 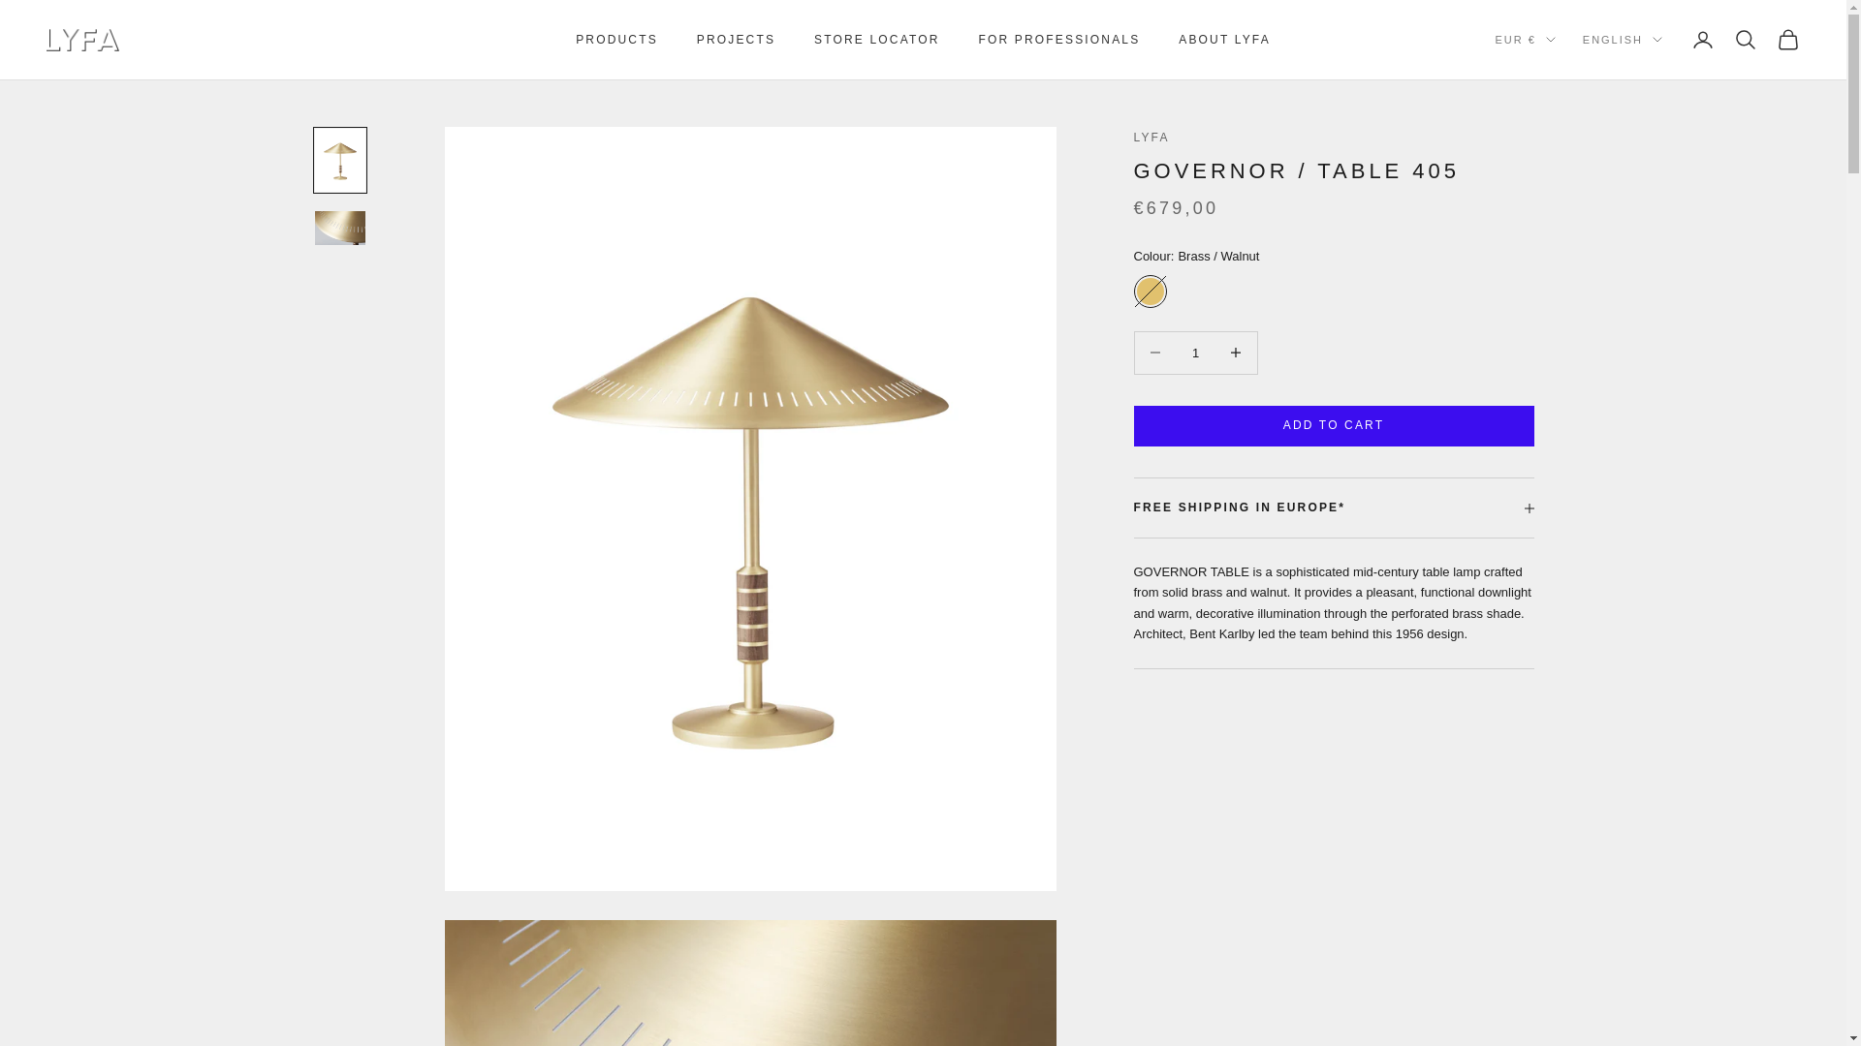 What do you see at coordinates (876, 39) in the screenshot?
I see `STORE LOCATOR` at bounding box center [876, 39].